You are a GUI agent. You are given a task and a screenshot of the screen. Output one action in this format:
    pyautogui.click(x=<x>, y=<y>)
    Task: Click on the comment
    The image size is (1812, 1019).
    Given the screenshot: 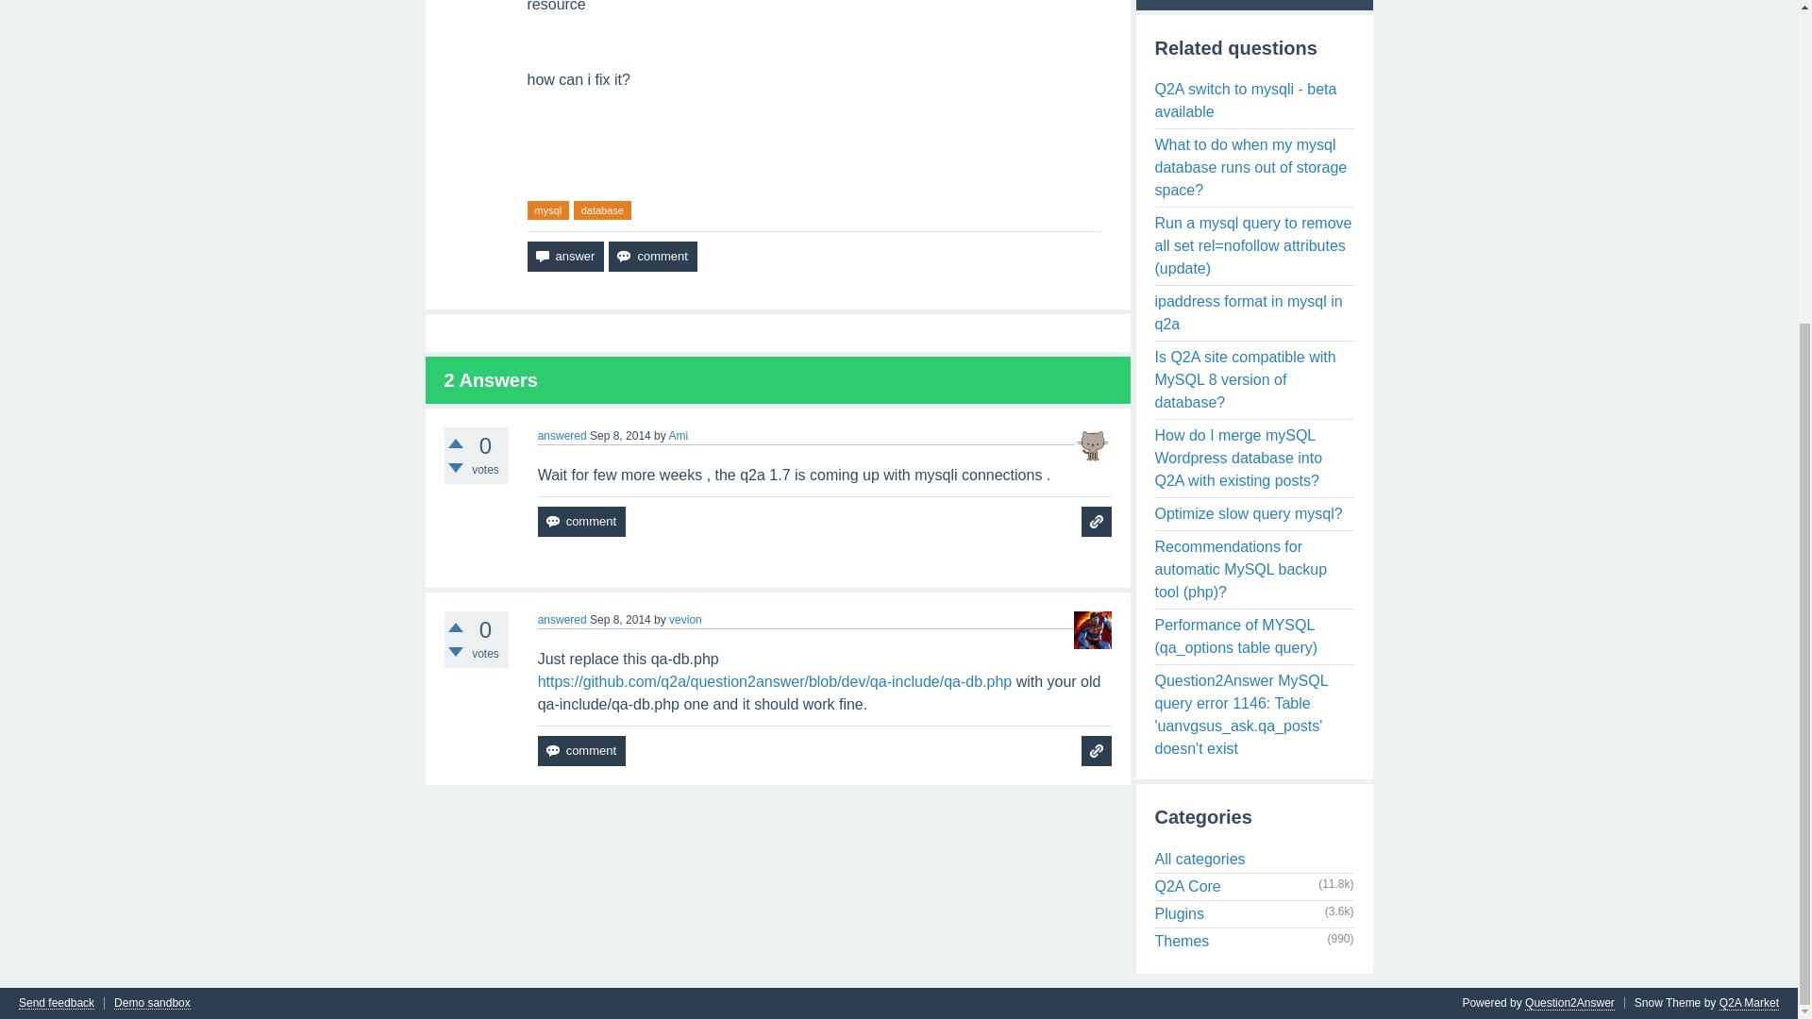 What is the action you would take?
    pyautogui.click(x=581, y=751)
    